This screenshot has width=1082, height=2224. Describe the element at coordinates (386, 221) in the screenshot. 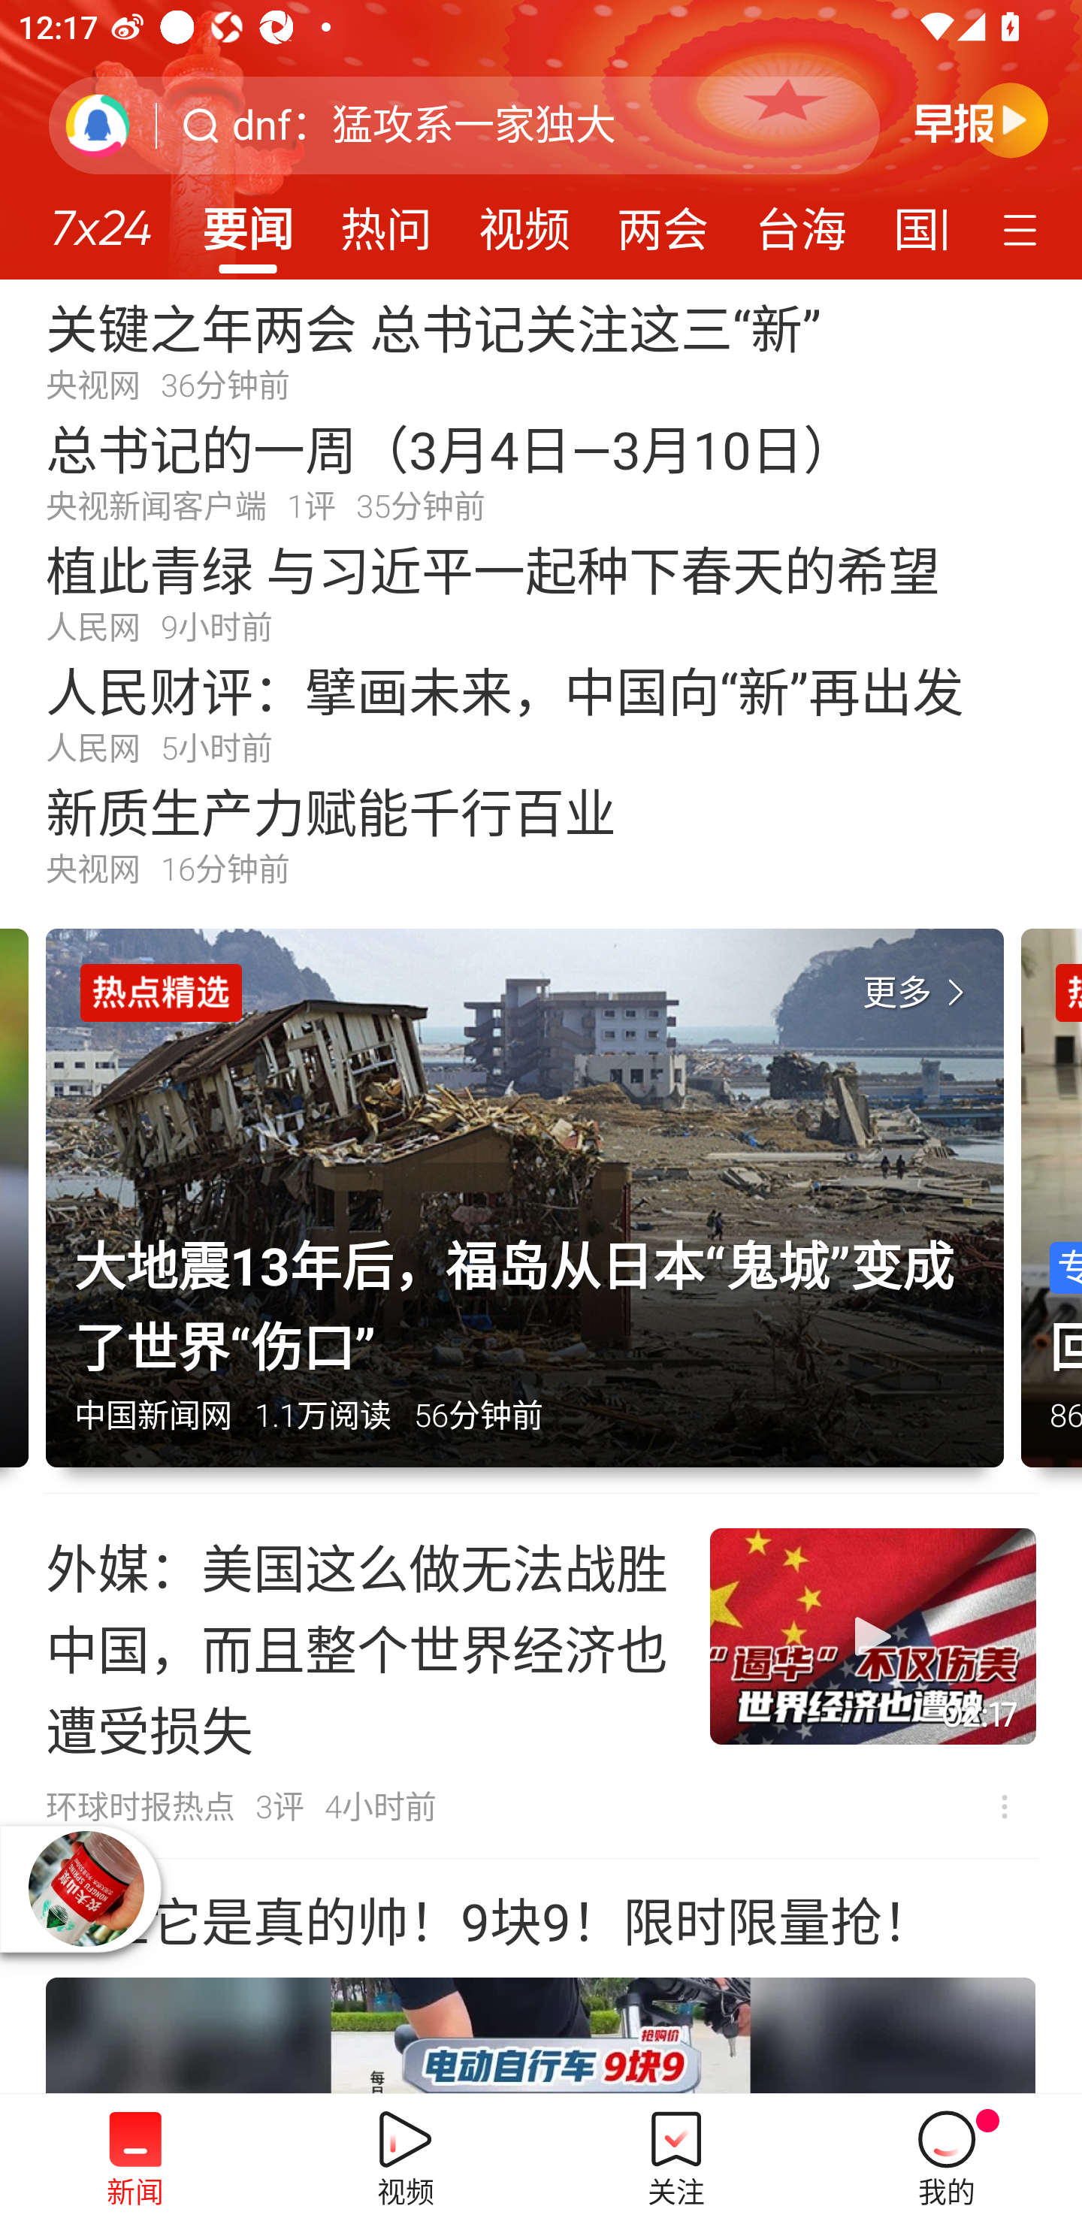

I see `热问` at that location.